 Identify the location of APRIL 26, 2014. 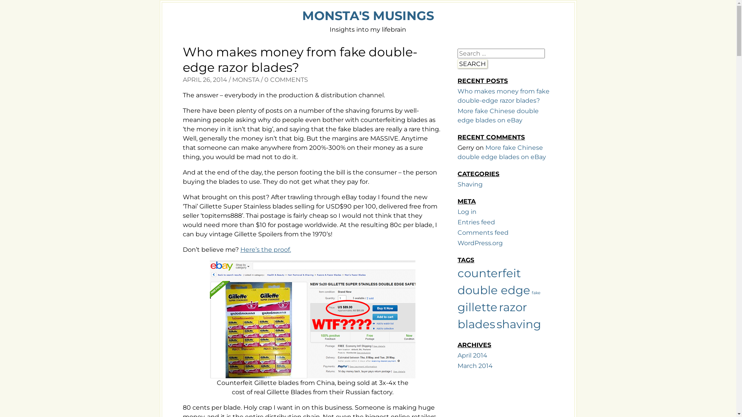
(205, 80).